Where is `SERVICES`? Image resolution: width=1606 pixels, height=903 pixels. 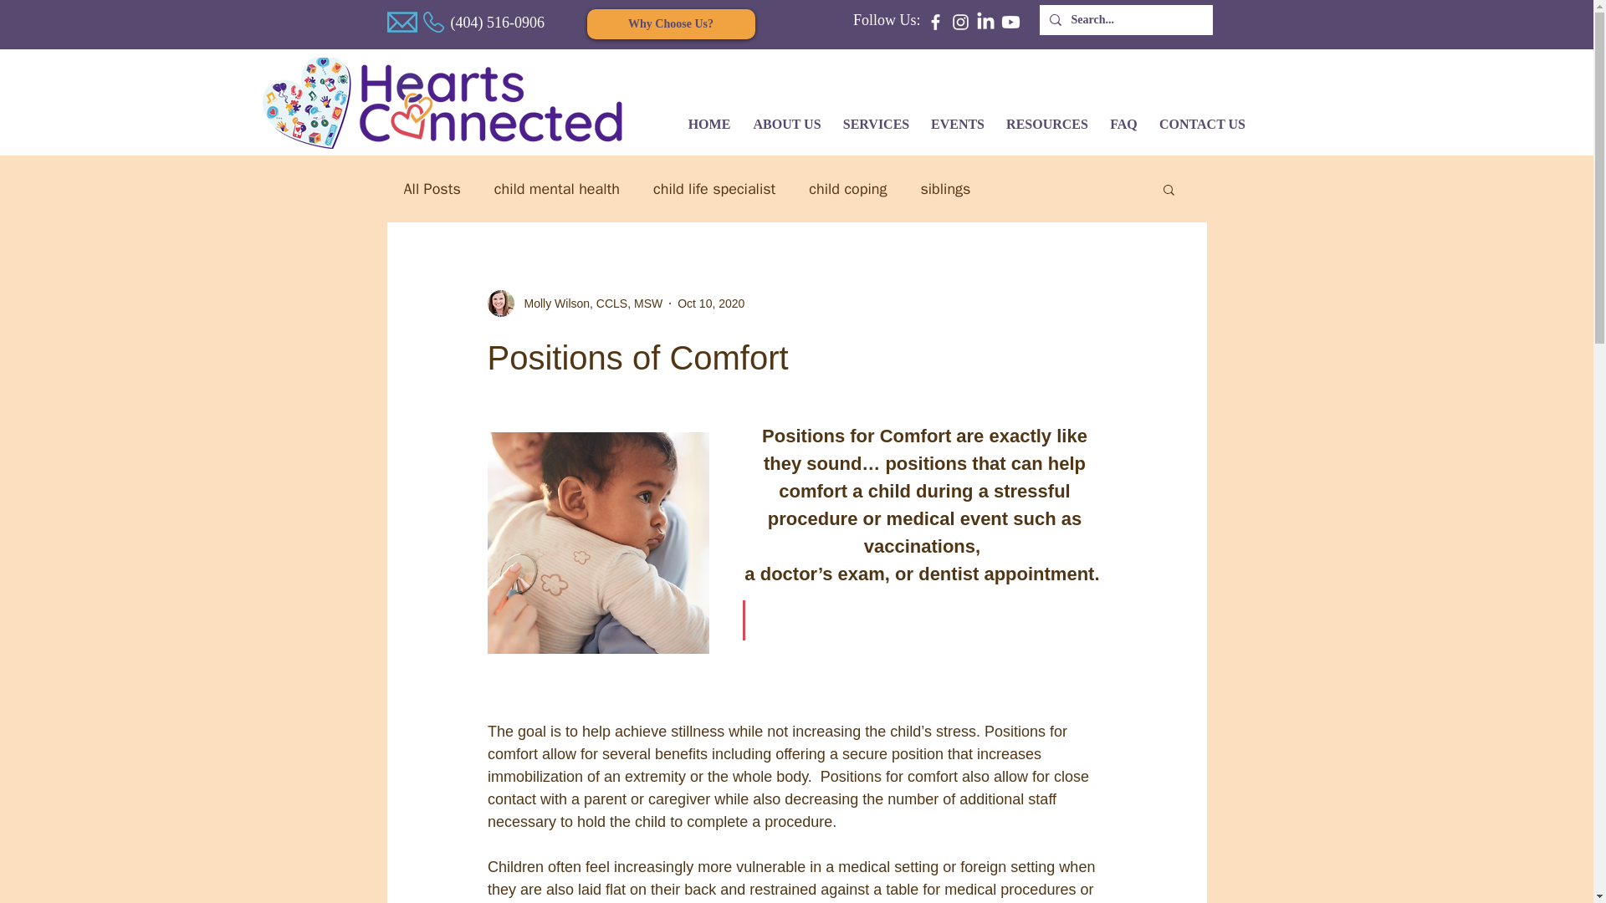 SERVICES is located at coordinates (877, 117).